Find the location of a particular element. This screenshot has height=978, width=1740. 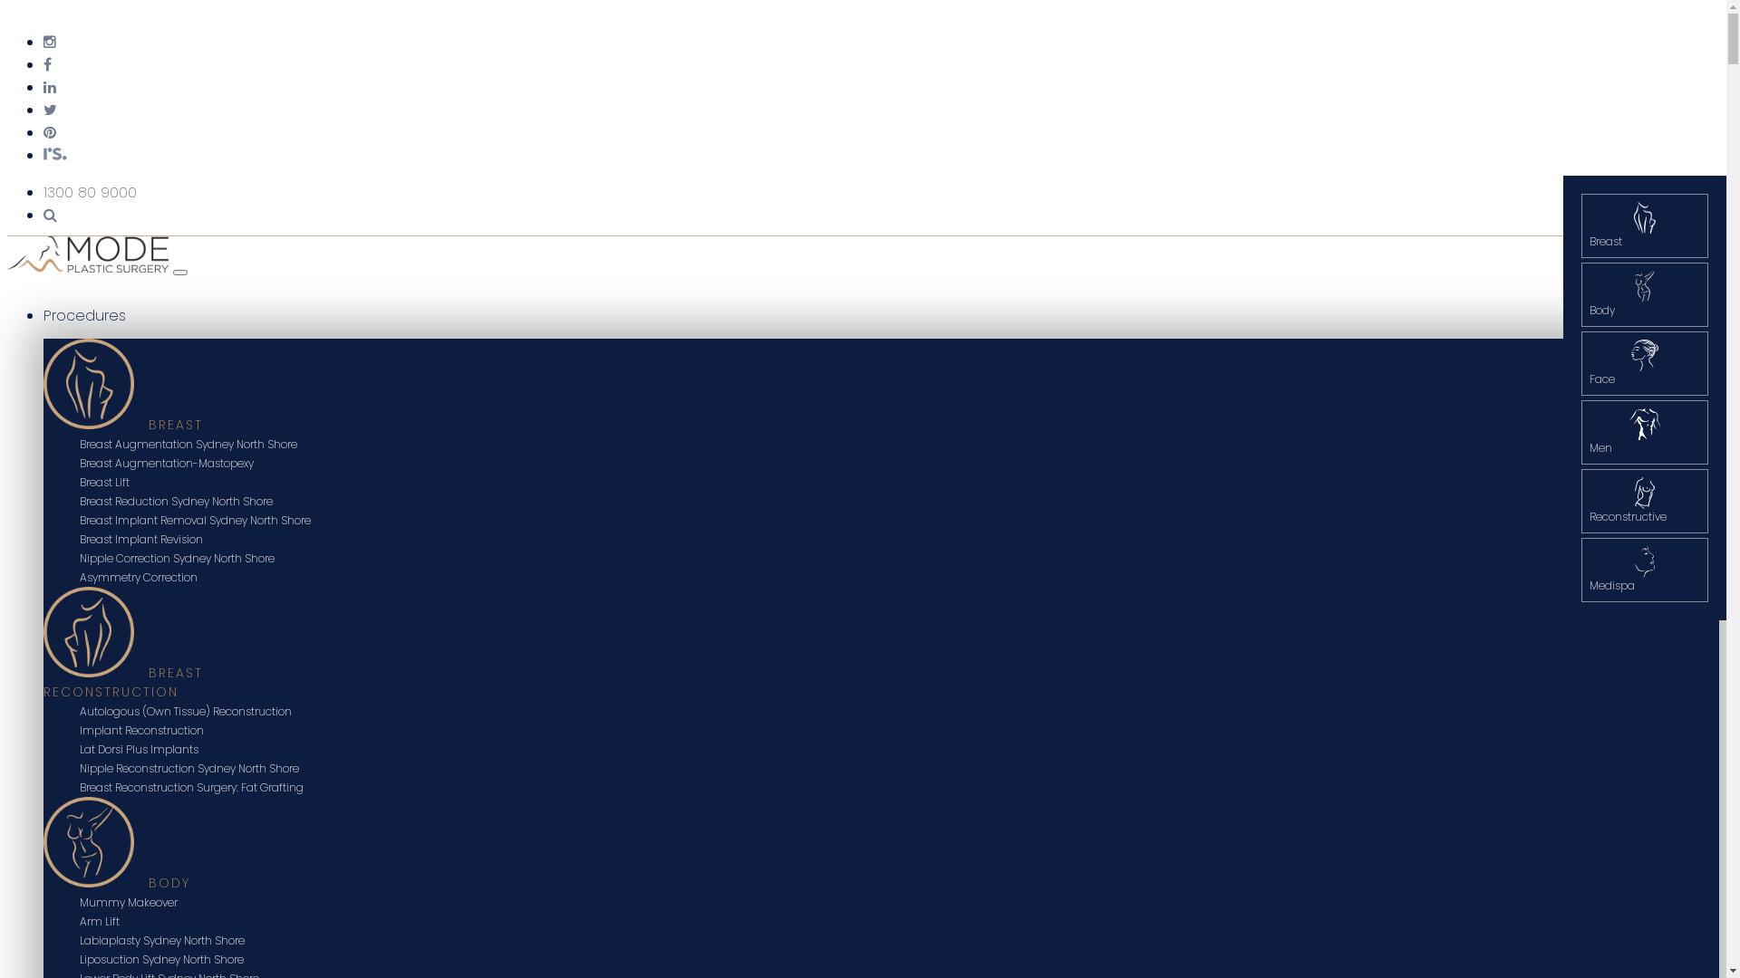

Medispa is located at coordinates (1645, 570).